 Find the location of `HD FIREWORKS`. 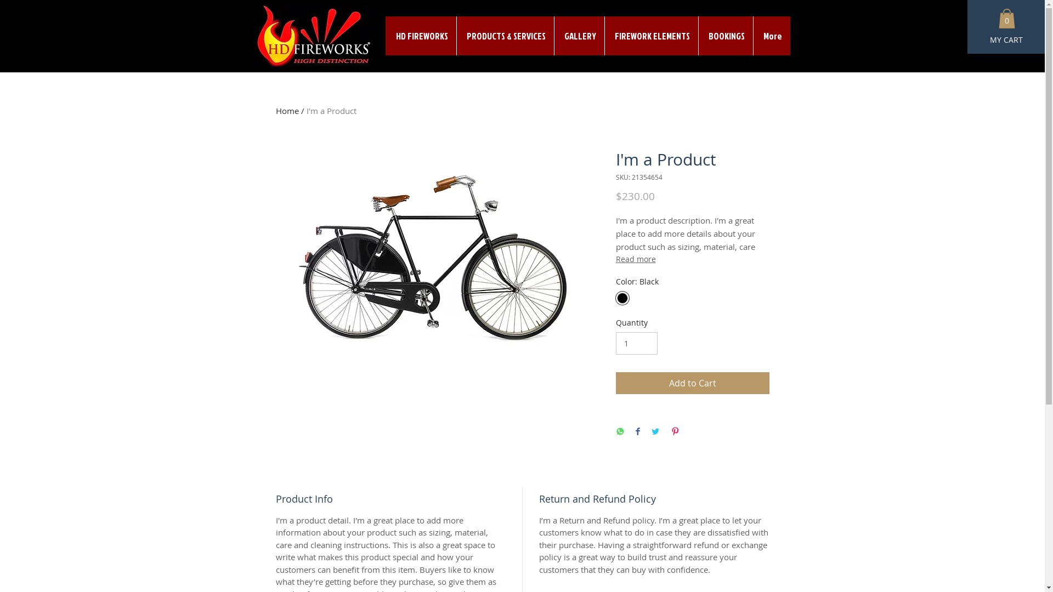

HD FIREWORKS is located at coordinates (420, 36).